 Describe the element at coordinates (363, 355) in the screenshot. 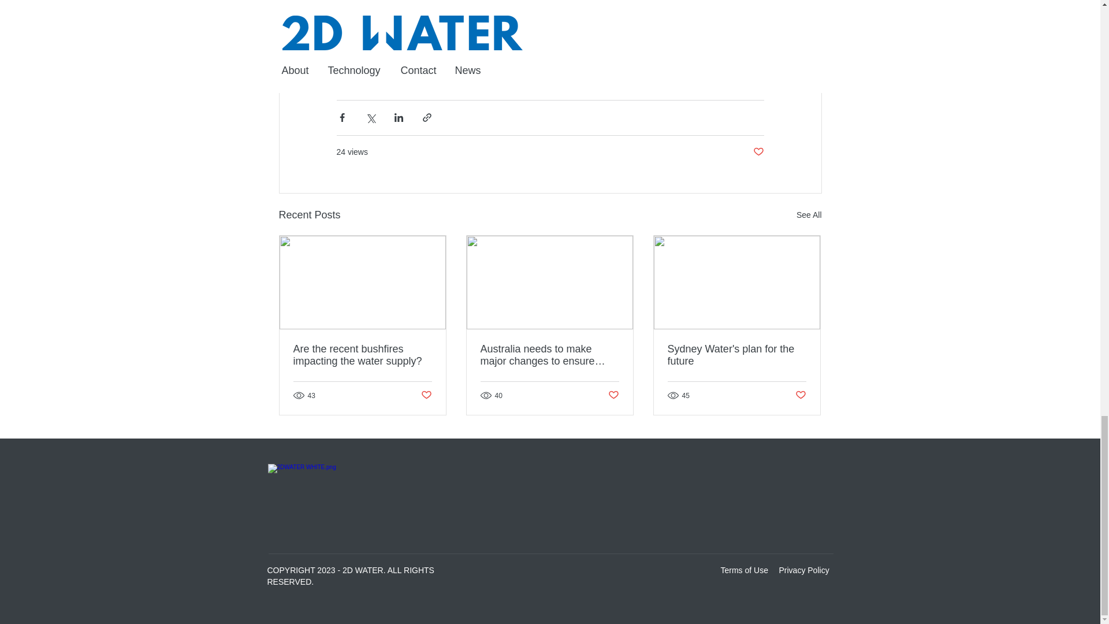

I see `Are the recent bushfires impacting the water supply?` at that location.